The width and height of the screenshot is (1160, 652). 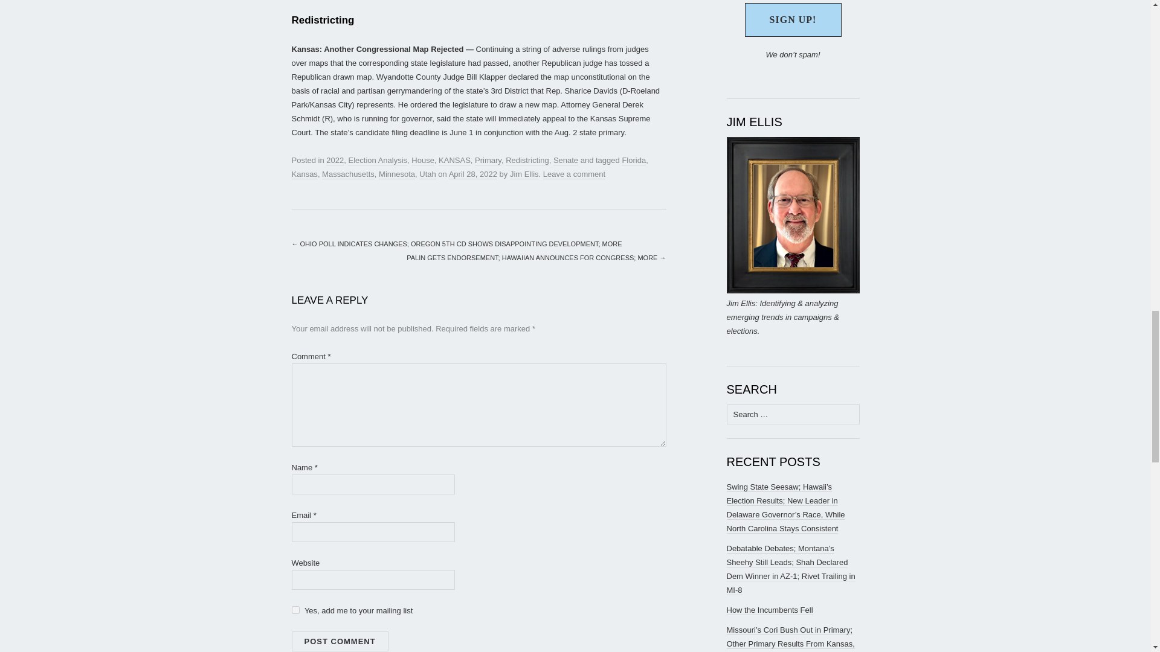 What do you see at coordinates (295, 610) in the screenshot?
I see `1` at bounding box center [295, 610].